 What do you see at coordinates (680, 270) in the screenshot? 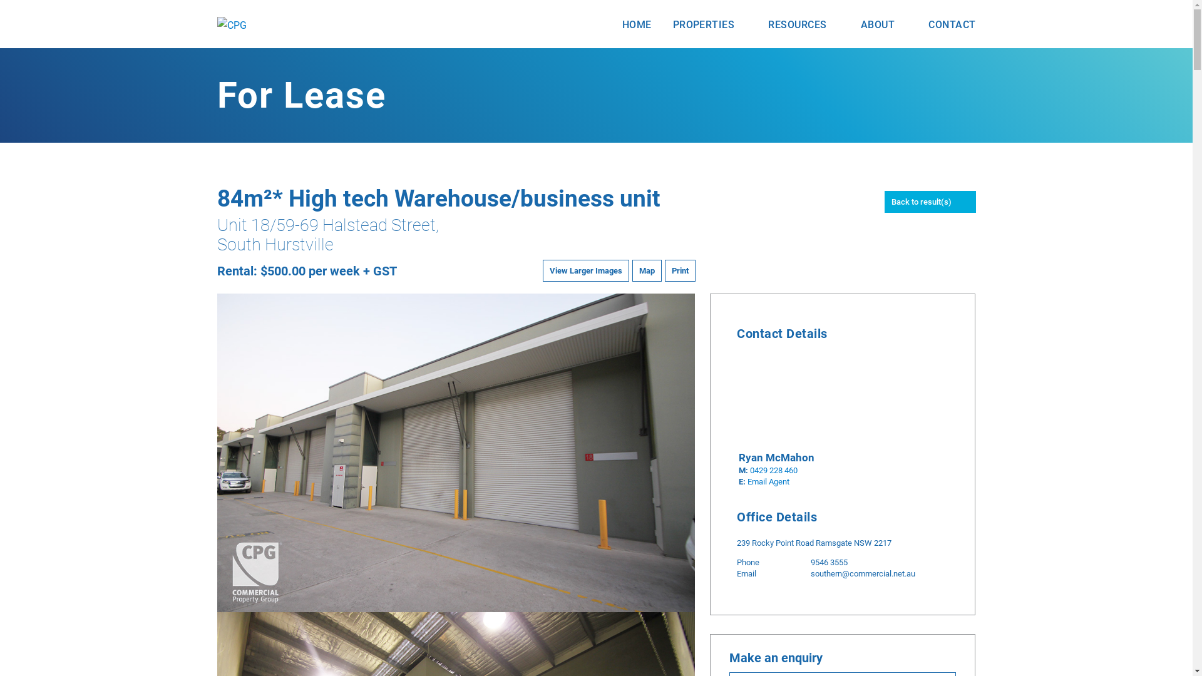
I see `Print` at bounding box center [680, 270].